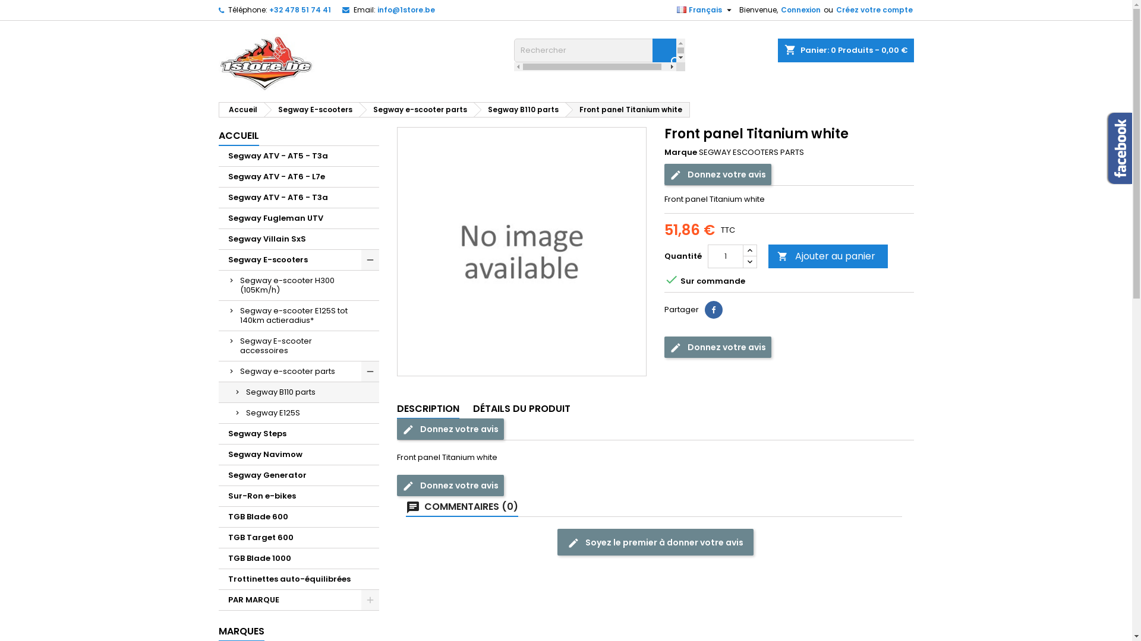  I want to click on Segway E125S, so click(299, 413).